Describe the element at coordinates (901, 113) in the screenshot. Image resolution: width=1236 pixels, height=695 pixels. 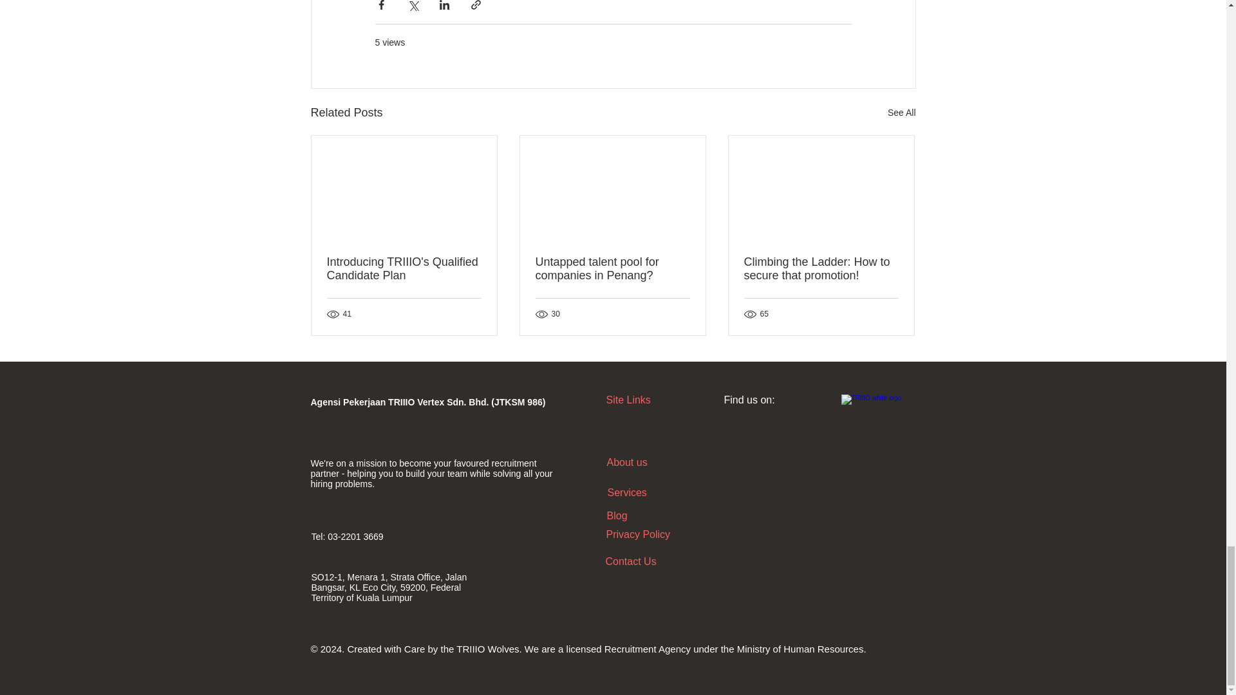
I see `See All` at that location.